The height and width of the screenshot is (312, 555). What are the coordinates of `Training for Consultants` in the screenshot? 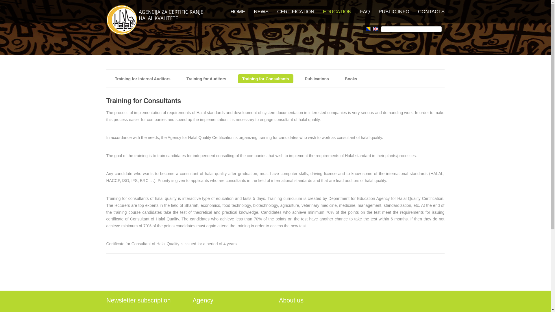 It's located at (266, 79).